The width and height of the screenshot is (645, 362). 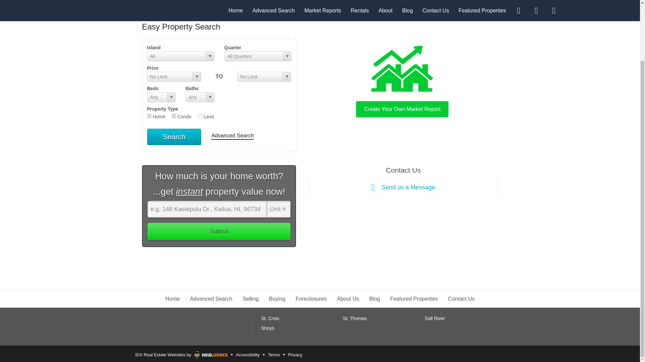 What do you see at coordinates (348, 299) in the screenshot?
I see `About Us` at bounding box center [348, 299].